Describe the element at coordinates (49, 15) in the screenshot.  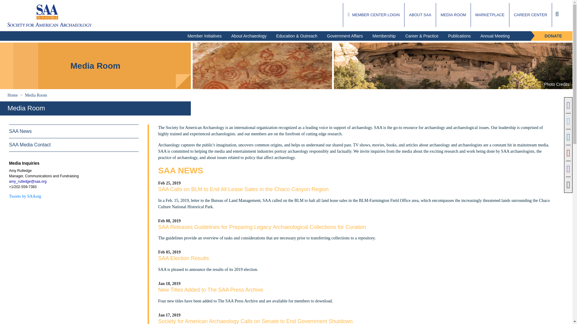
I see `Open image in original size` at that location.